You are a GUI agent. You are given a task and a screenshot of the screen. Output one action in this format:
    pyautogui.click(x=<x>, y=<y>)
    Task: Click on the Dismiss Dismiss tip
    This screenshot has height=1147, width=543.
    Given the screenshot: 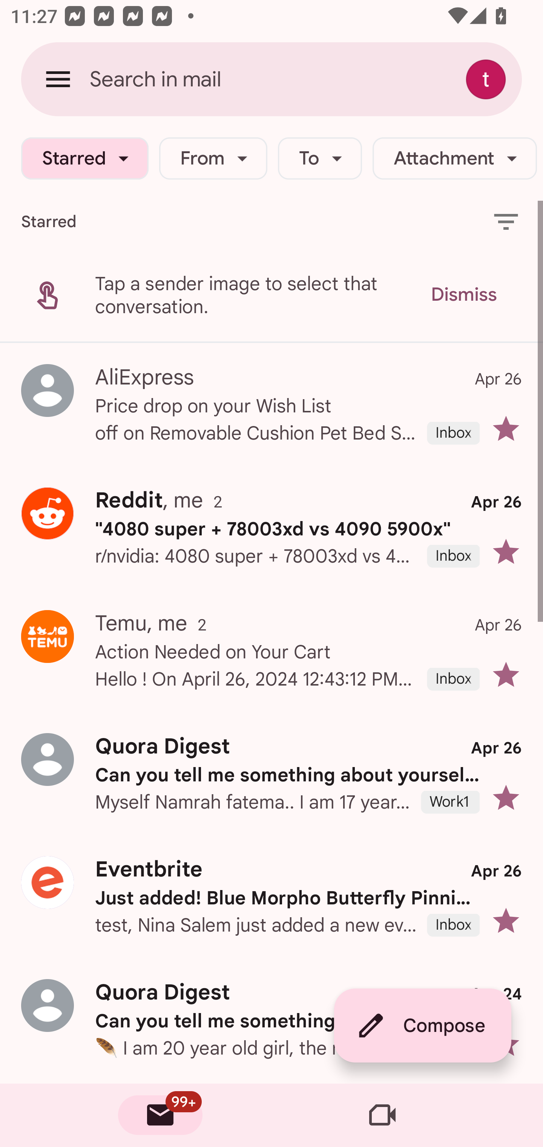 What is the action you would take?
    pyautogui.click(x=463, y=295)
    